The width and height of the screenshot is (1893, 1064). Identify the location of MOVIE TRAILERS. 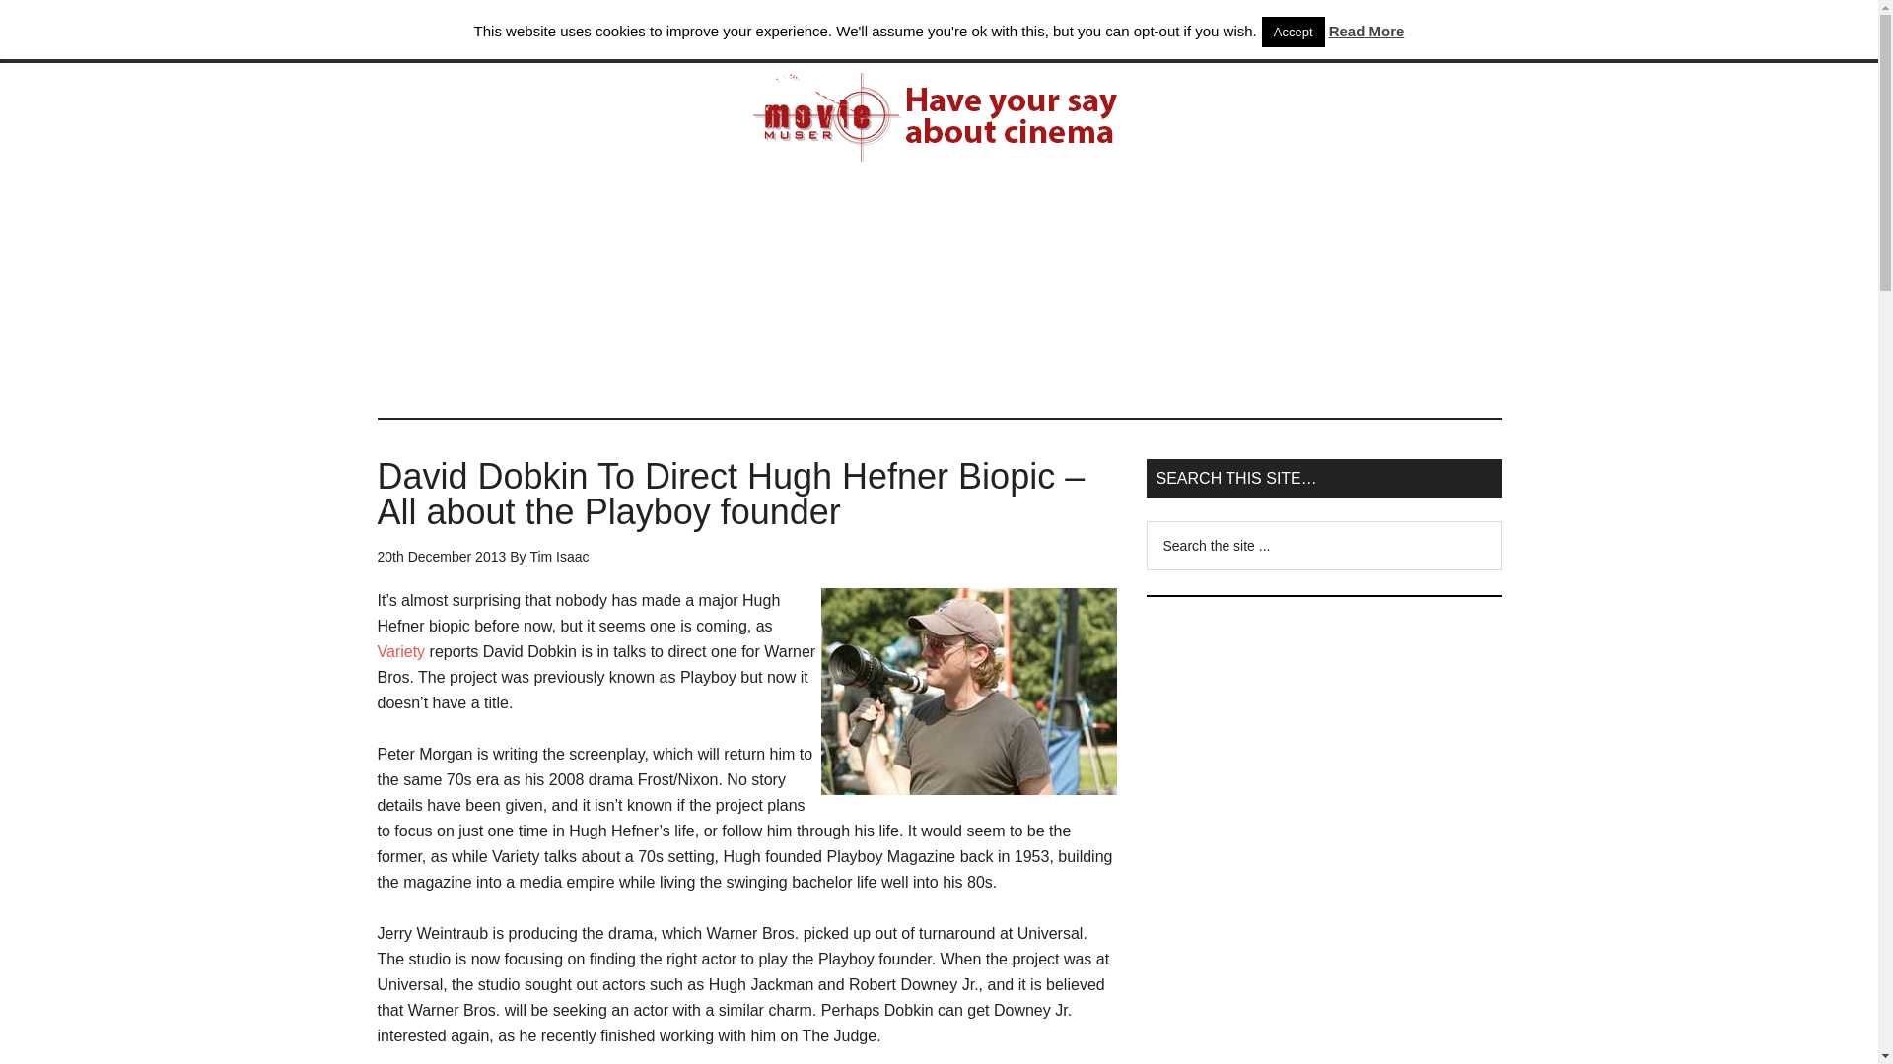
(671, 32).